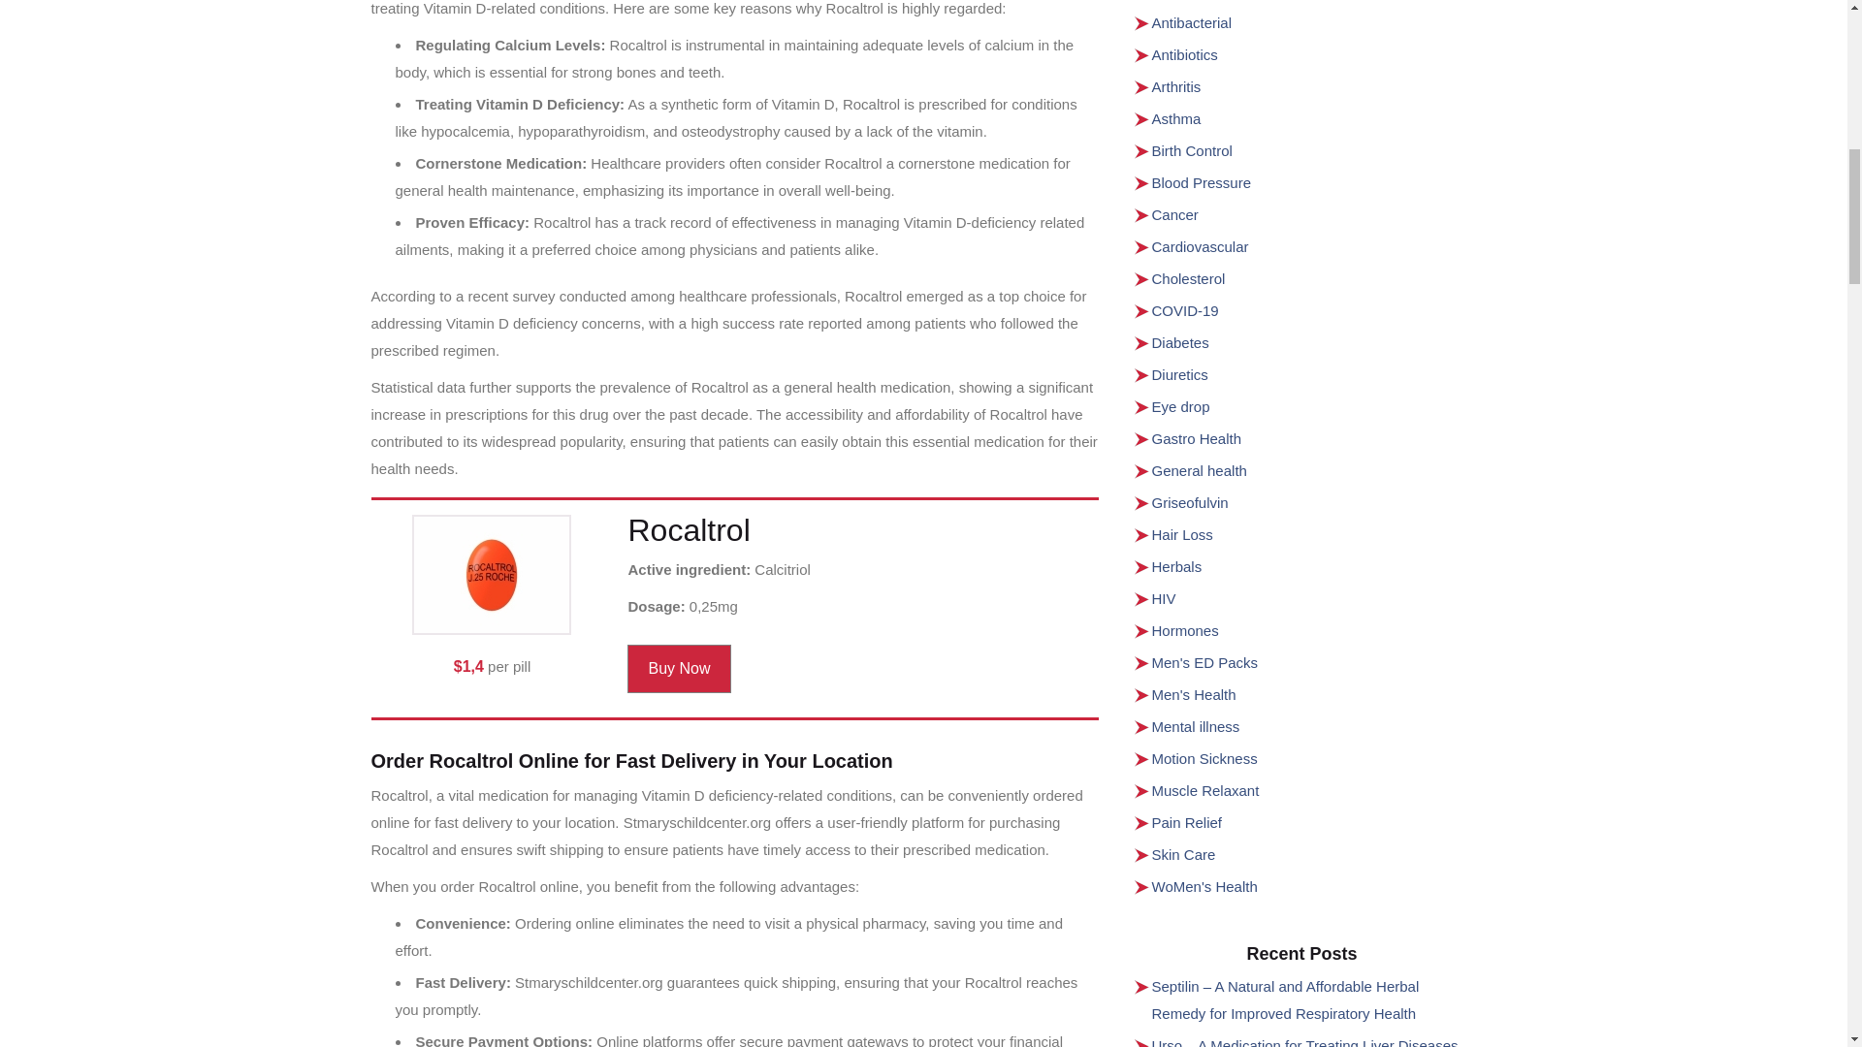 The width and height of the screenshot is (1862, 1047). I want to click on Cardiovascular, so click(1201, 246).